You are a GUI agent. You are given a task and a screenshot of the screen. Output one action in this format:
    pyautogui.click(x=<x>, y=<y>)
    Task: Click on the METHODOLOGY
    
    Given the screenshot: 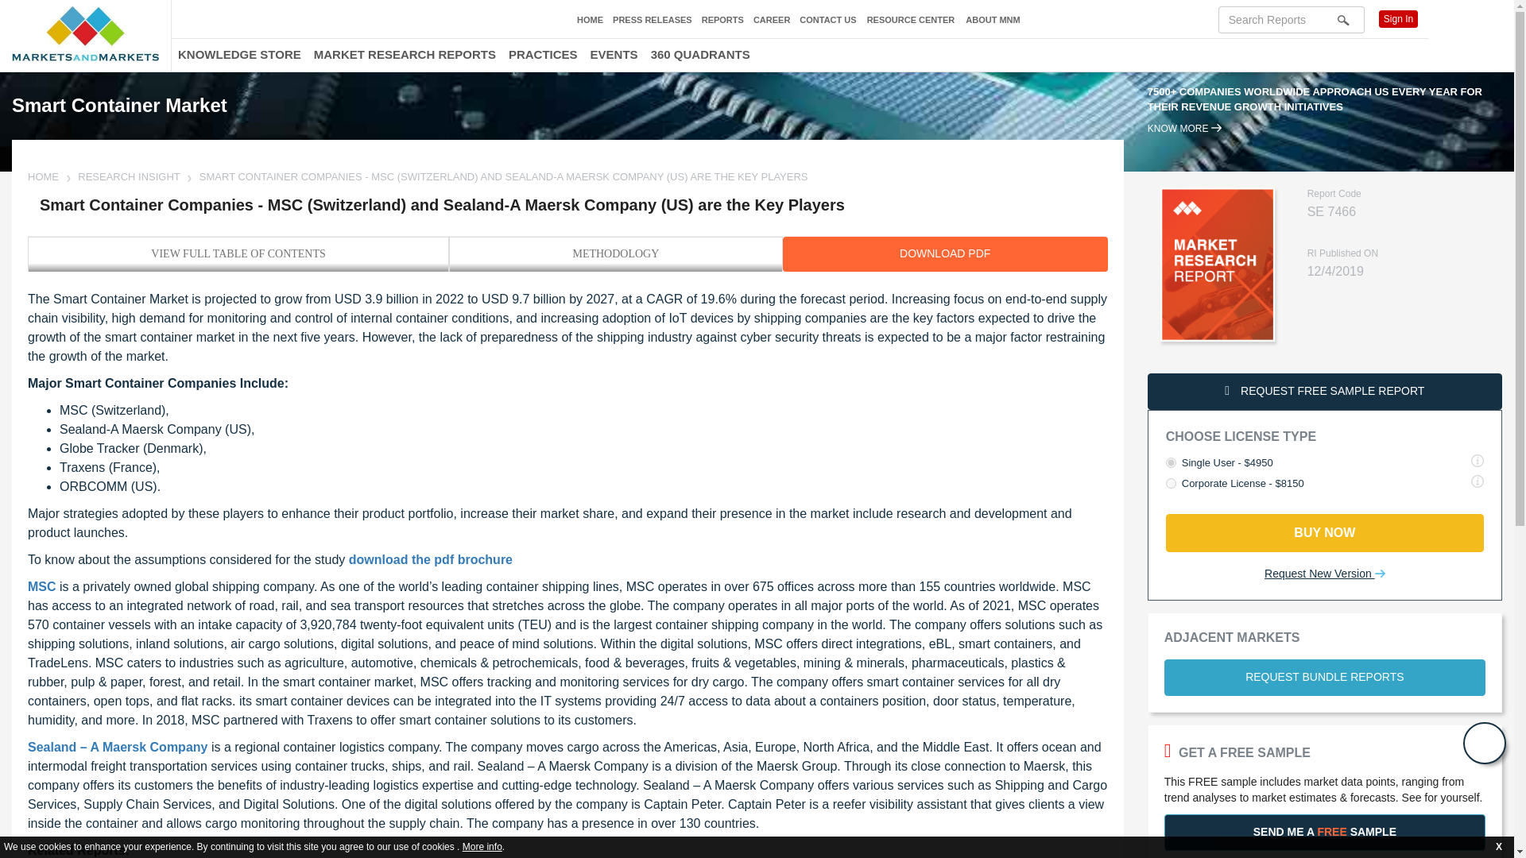 What is the action you would take?
    pyautogui.click(x=615, y=253)
    